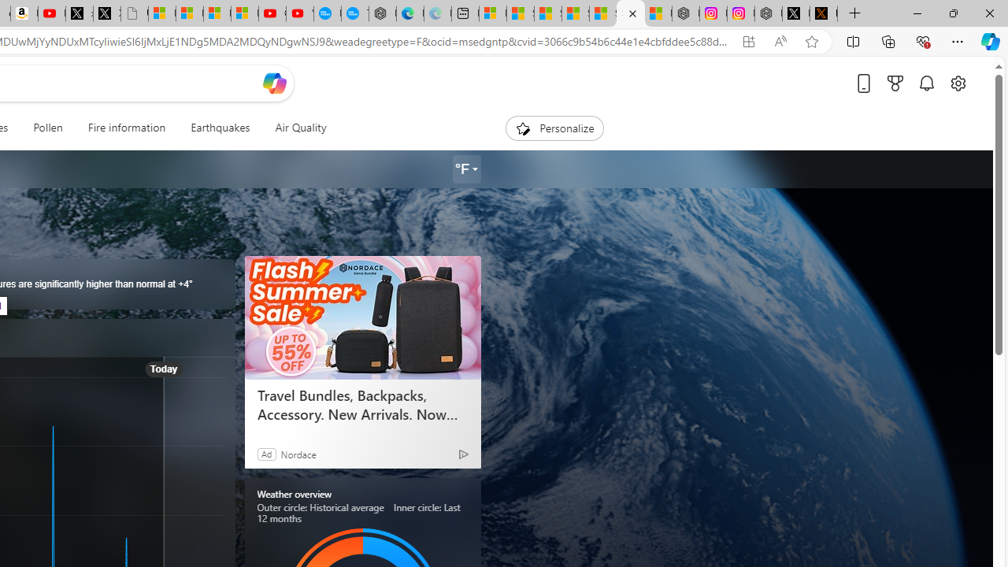 The height and width of the screenshot is (567, 1008). Describe the element at coordinates (466, 169) in the screenshot. I see `Weather settings` at that location.